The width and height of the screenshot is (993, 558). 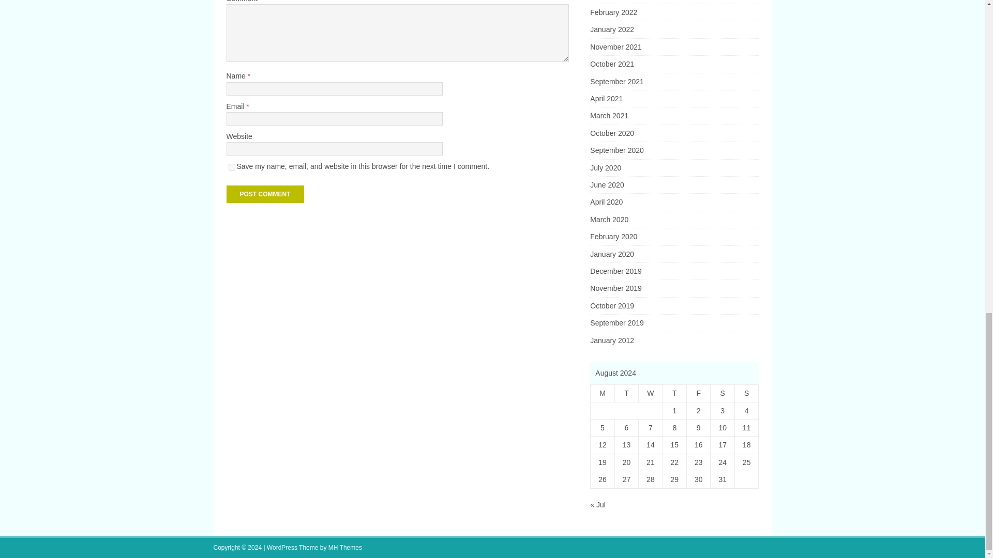 I want to click on Tuesday, so click(x=626, y=393).